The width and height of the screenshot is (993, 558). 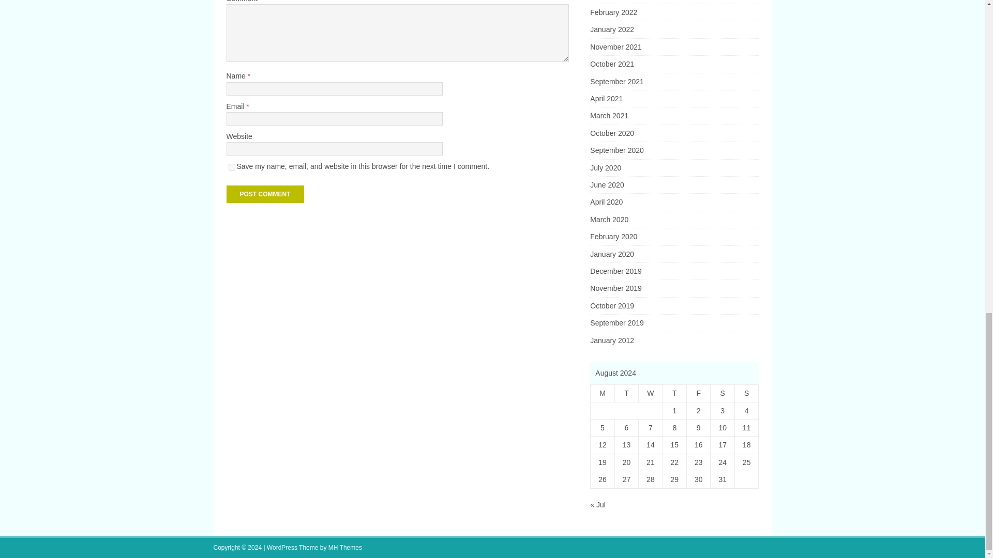 I want to click on Tuesday, so click(x=626, y=393).